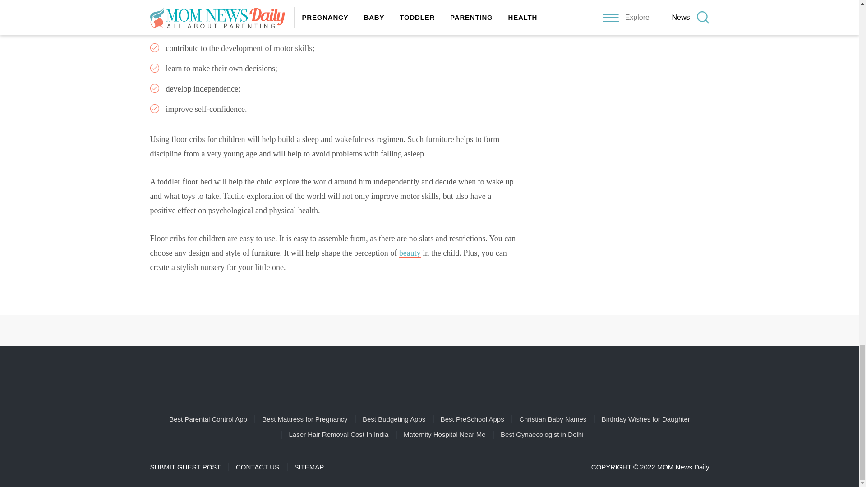 This screenshot has width=866, height=487. I want to click on twitter, so click(468, 331).